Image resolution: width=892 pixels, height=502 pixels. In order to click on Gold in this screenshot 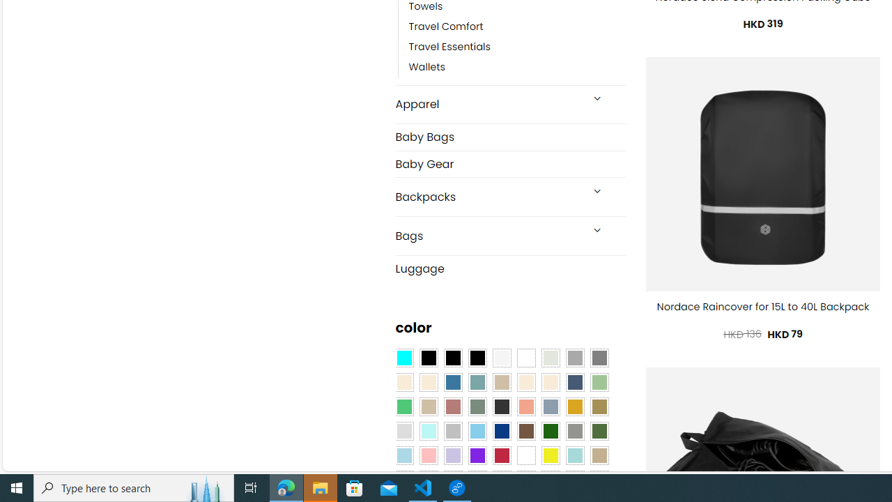, I will do `click(574, 406)`.